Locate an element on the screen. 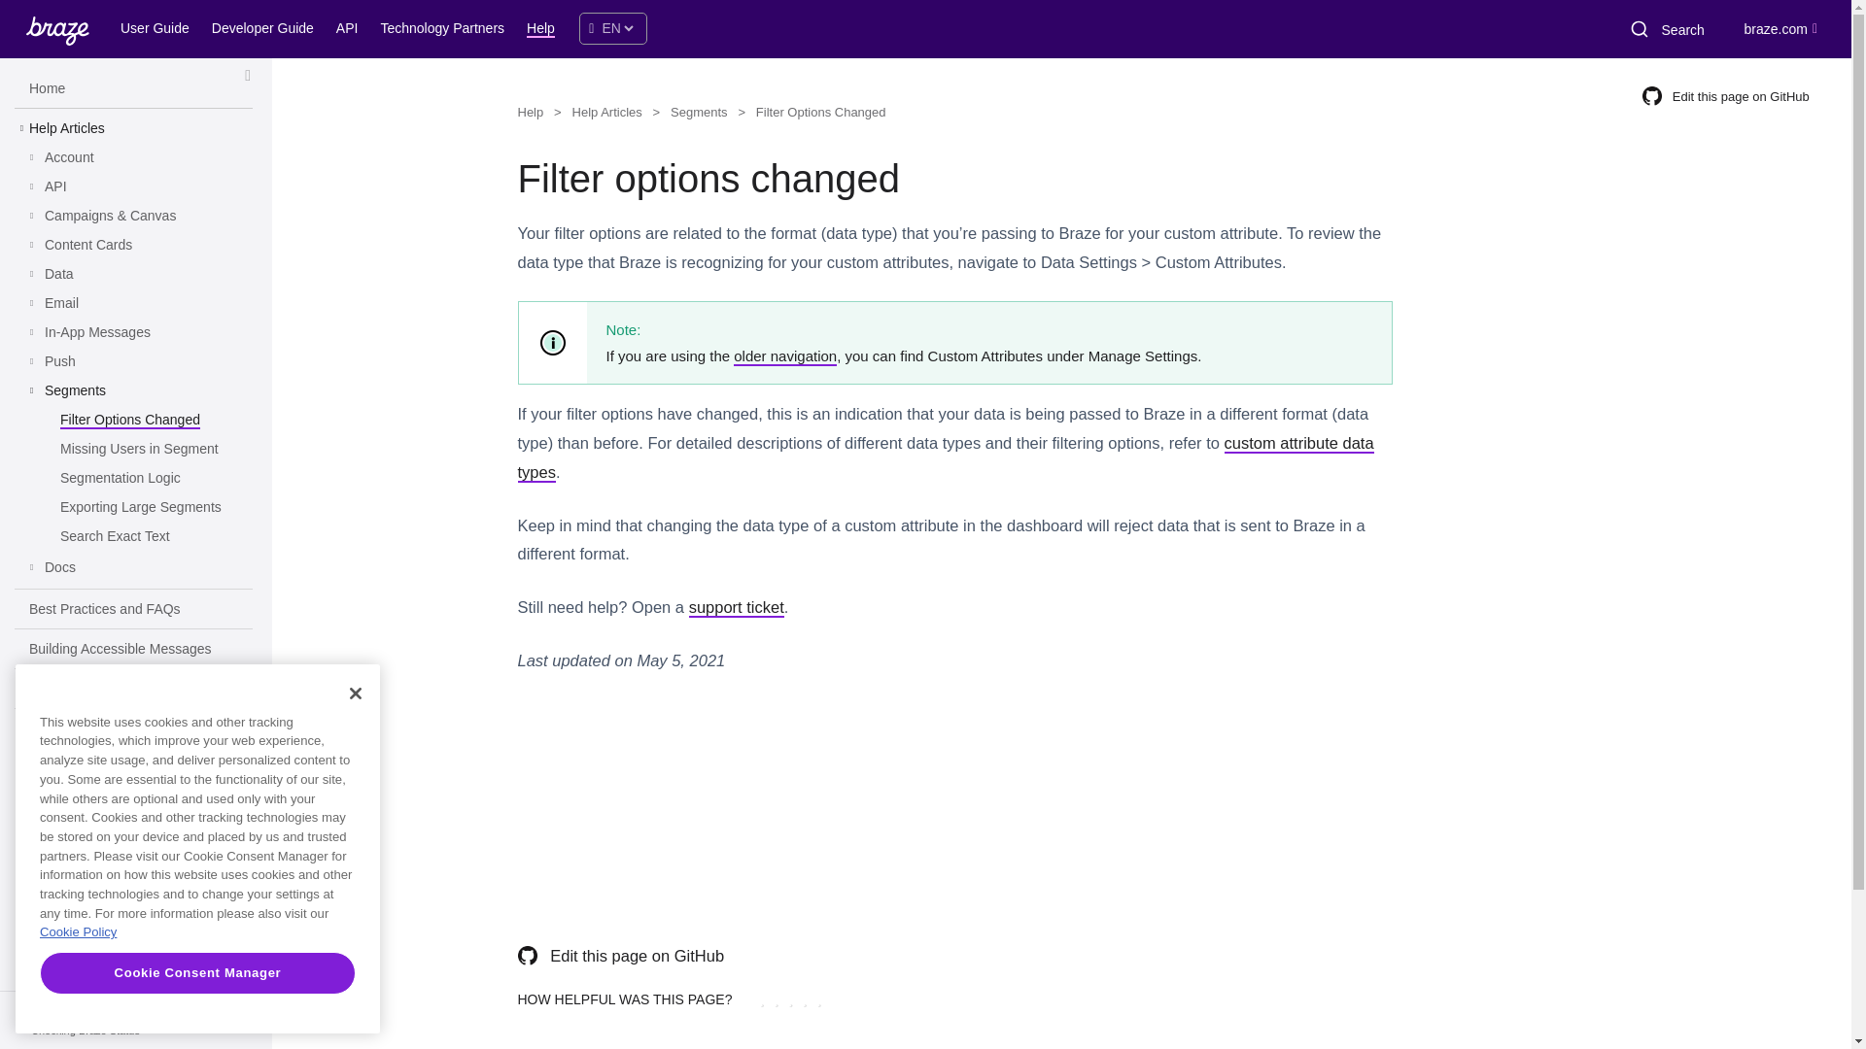 The image size is (1866, 1049). Help Articles is located at coordinates (66, 128).